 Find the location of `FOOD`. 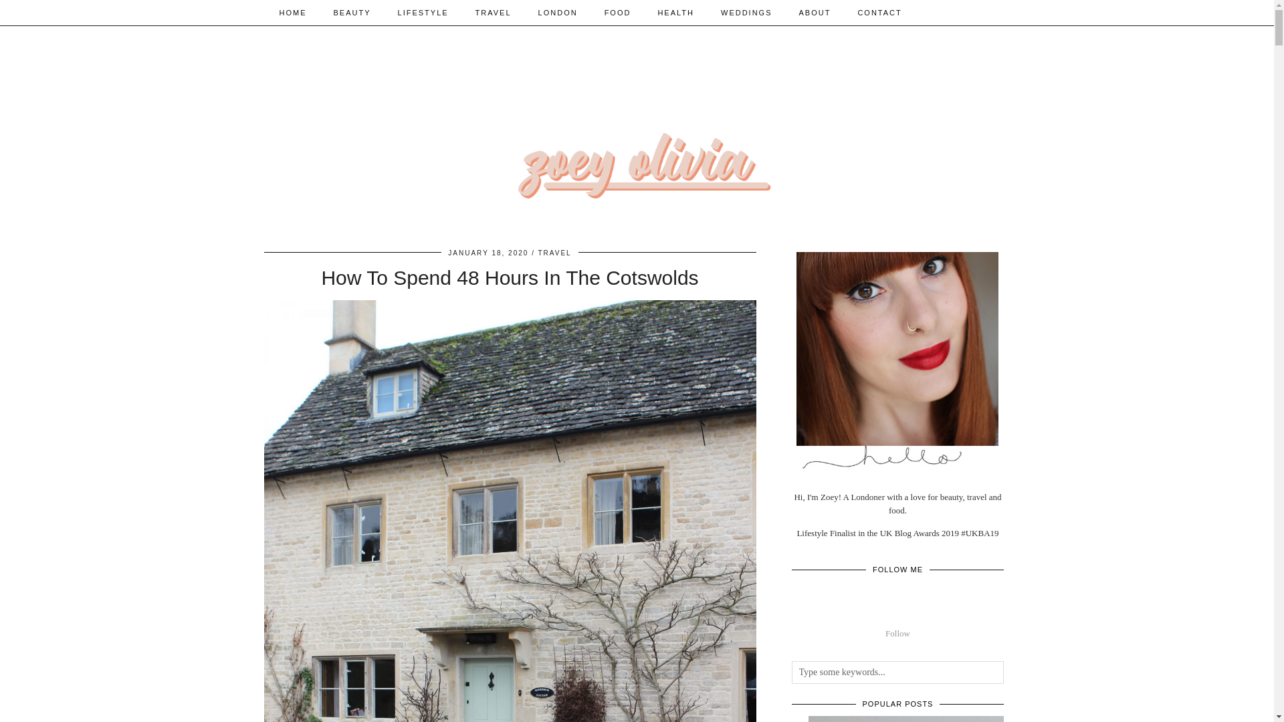

FOOD is located at coordinates (617, 12).